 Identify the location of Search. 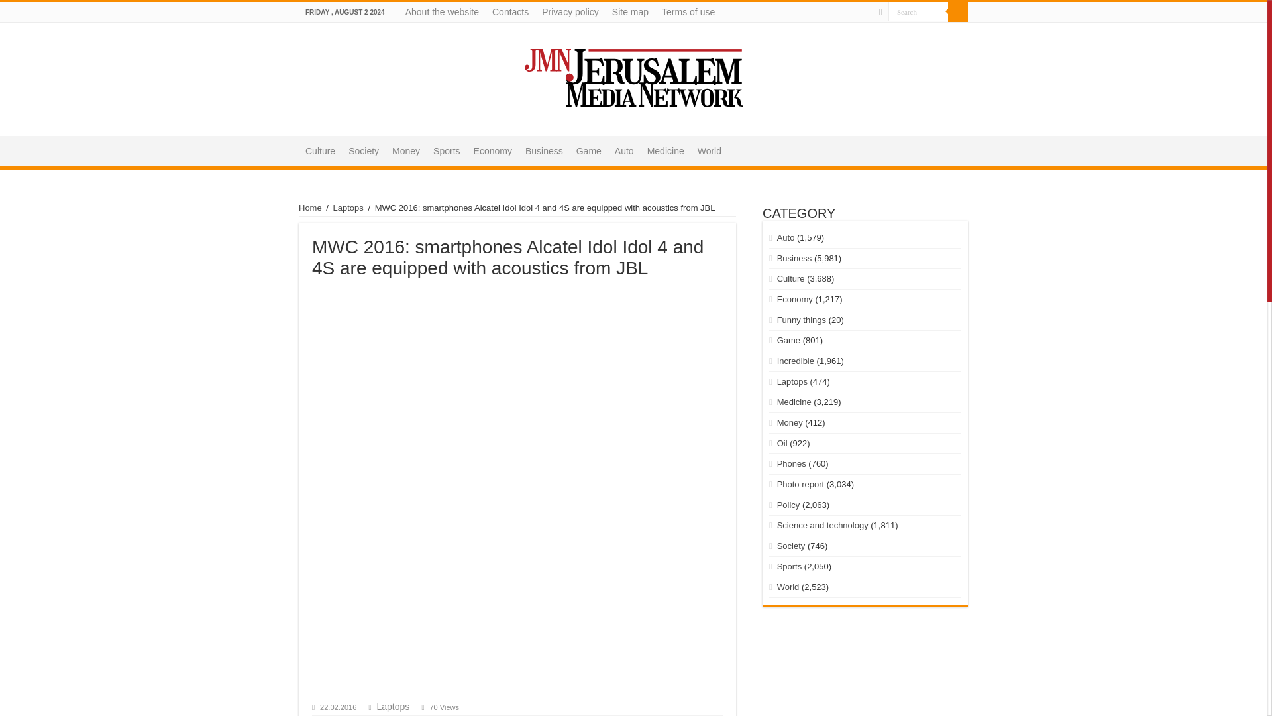
(918, 12).